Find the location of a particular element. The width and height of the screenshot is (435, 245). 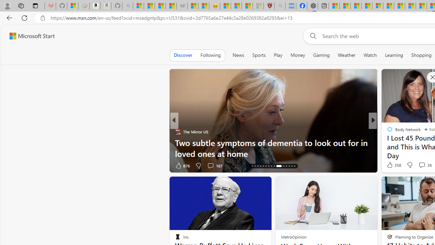

Microsoft Start is located at coordinates (388, 6).